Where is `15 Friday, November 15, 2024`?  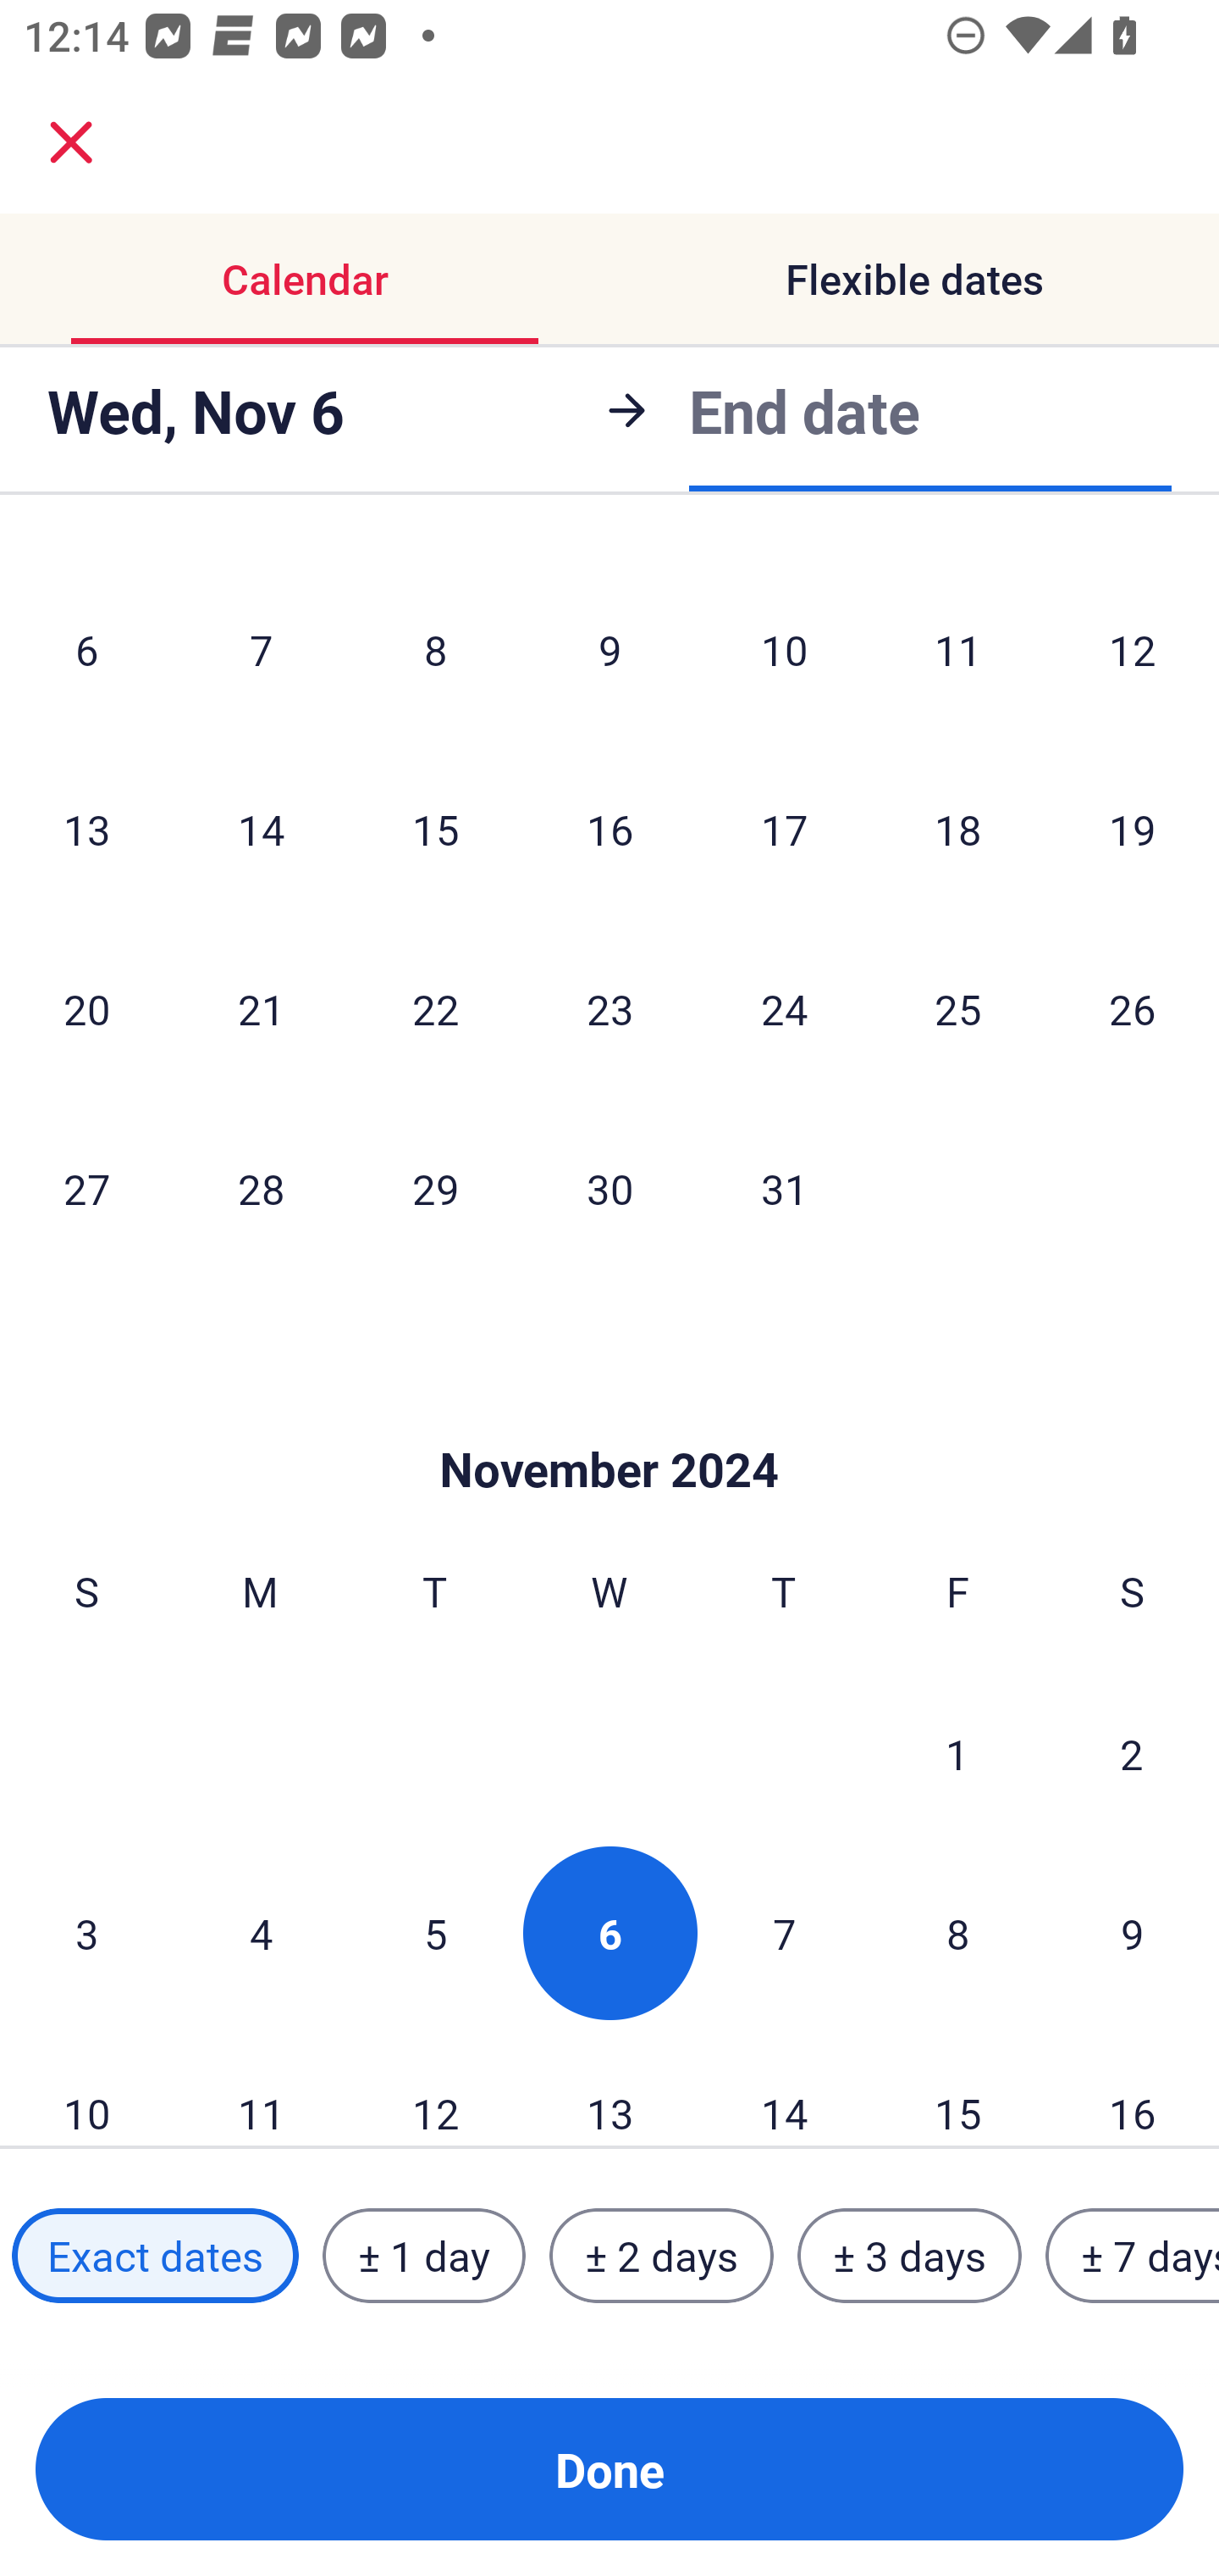
15 Friday, November 15, 2024 is located at coordinates (958, 2086).